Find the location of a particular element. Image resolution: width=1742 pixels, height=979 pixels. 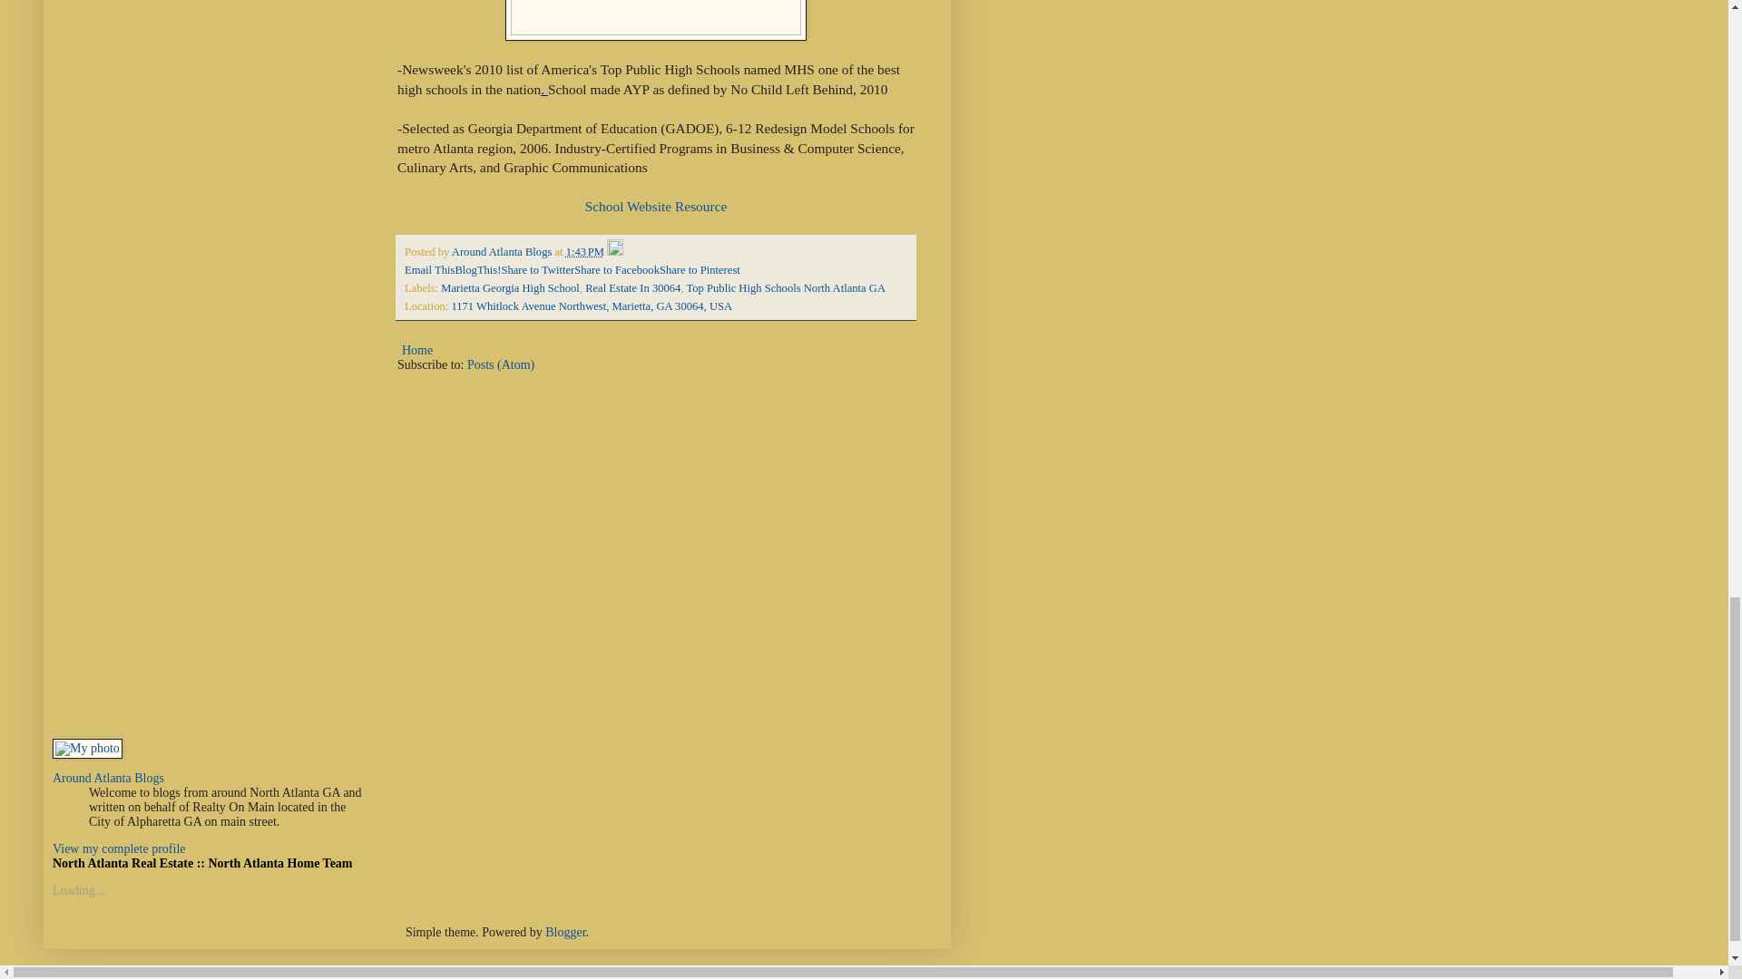

Share to Twitter is located at coordinates (537, 269).